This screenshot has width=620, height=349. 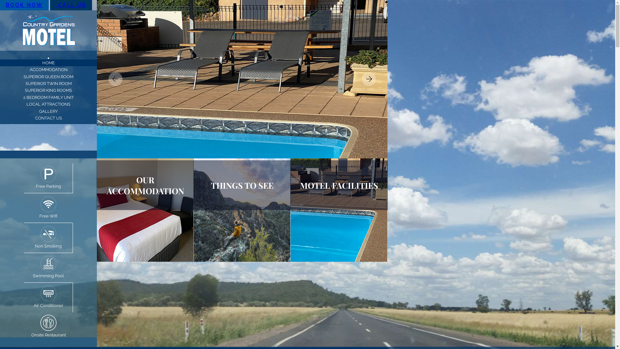 I want to click on ACCOMMODATION, so click(x=48, y=70).